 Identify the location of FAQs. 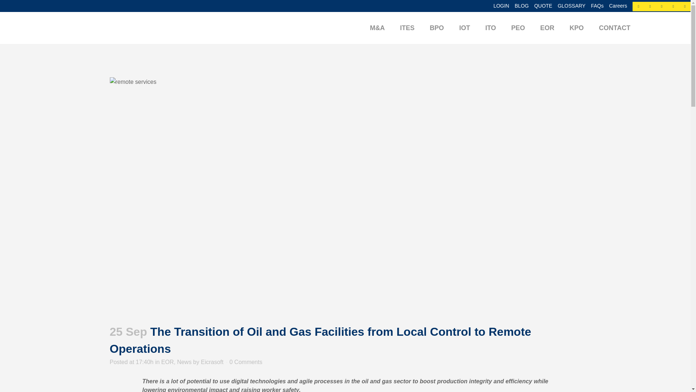
(594, 6).